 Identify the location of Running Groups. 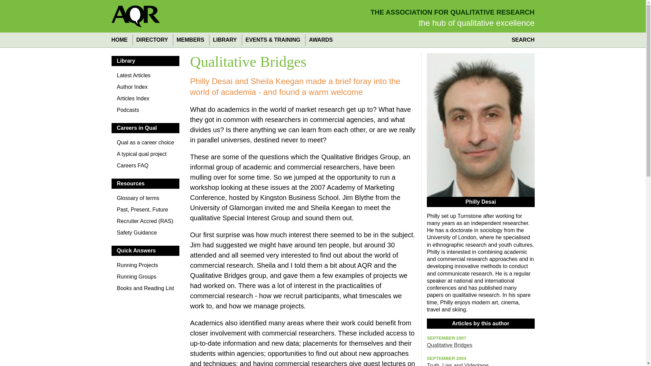
(145, 279).